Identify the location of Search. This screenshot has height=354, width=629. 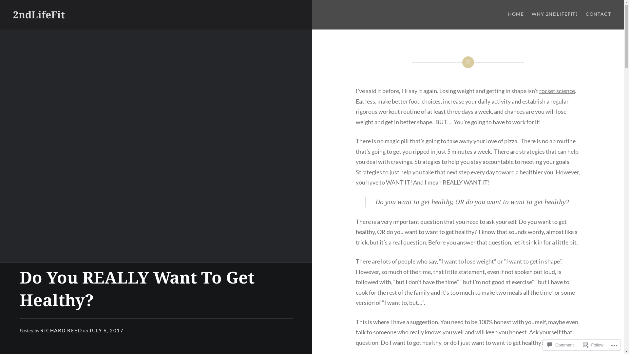
(61, 9).